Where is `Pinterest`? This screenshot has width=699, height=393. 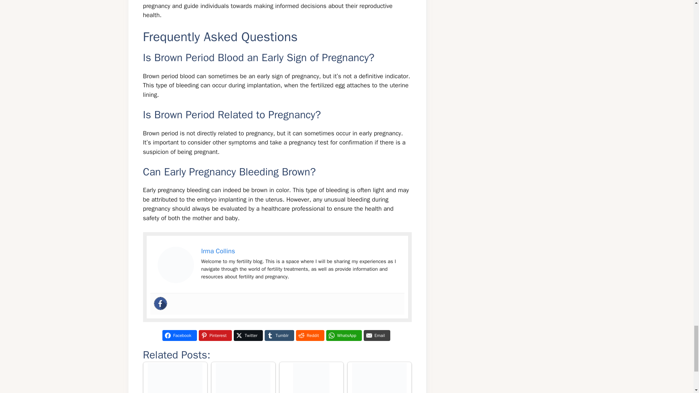 Pinterest is located at coordinates (215, 336).